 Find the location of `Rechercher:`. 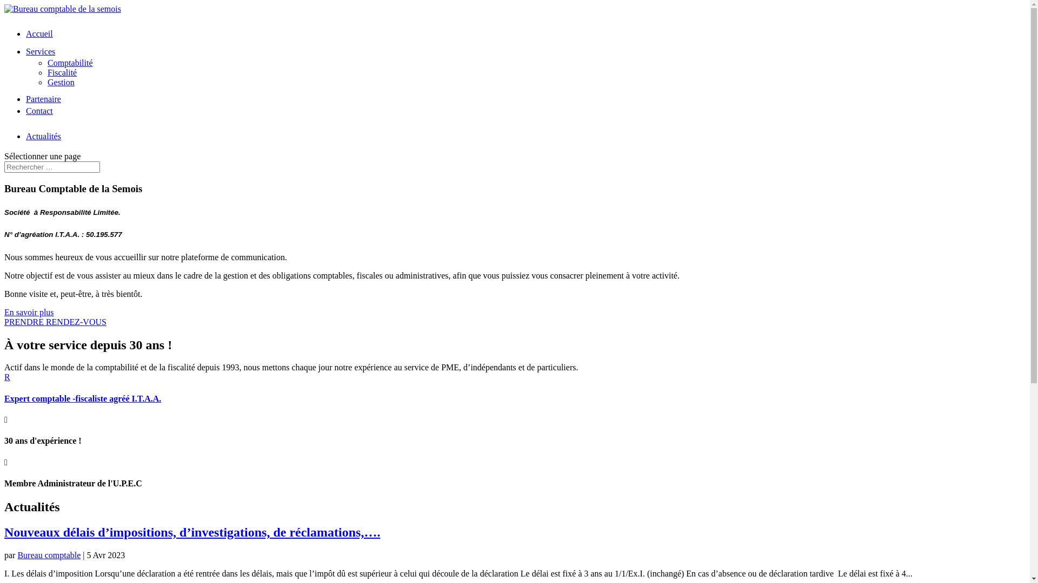

Rechercher: is located at coordinates (52, 167).